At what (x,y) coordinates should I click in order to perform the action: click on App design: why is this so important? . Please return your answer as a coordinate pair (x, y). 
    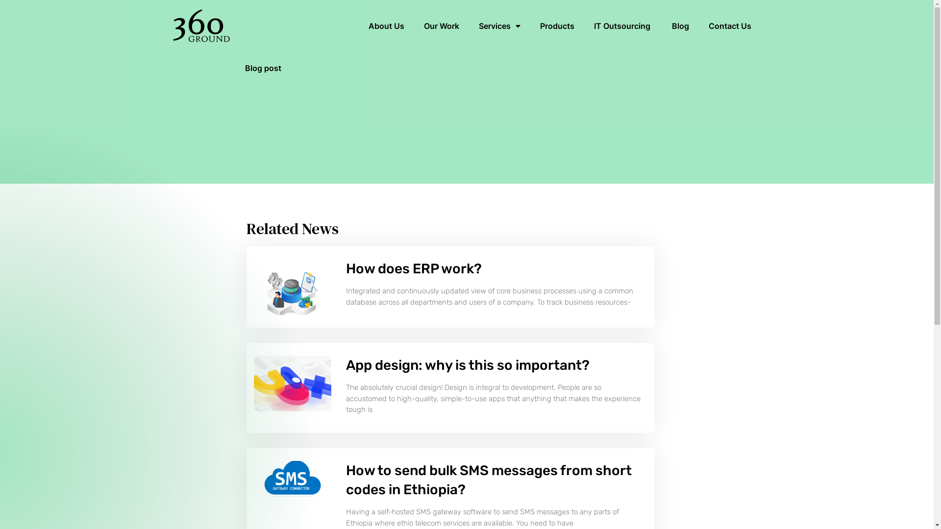
    Looking at the image, I should click on (470, 365).